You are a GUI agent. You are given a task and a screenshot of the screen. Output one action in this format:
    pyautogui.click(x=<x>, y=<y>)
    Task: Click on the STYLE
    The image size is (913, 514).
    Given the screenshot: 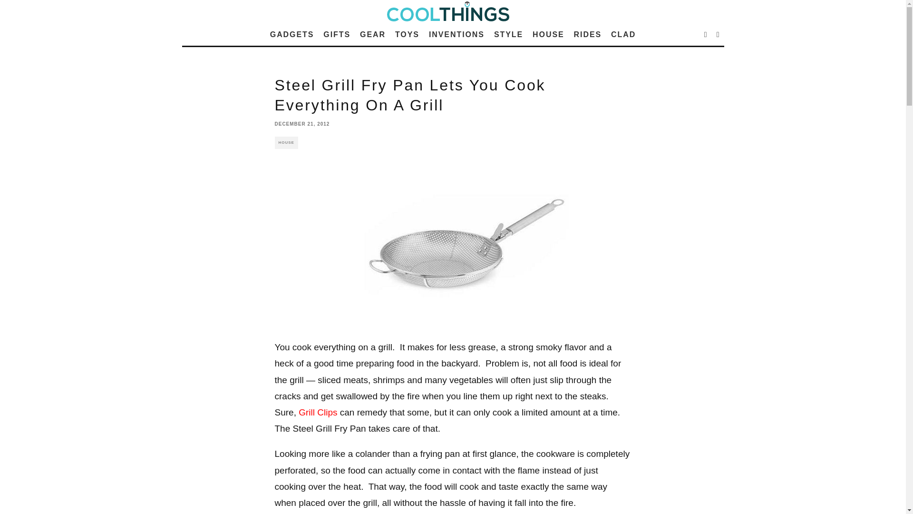 What is the action you would take?
    pyautogui.click(x=508, y=34)
    